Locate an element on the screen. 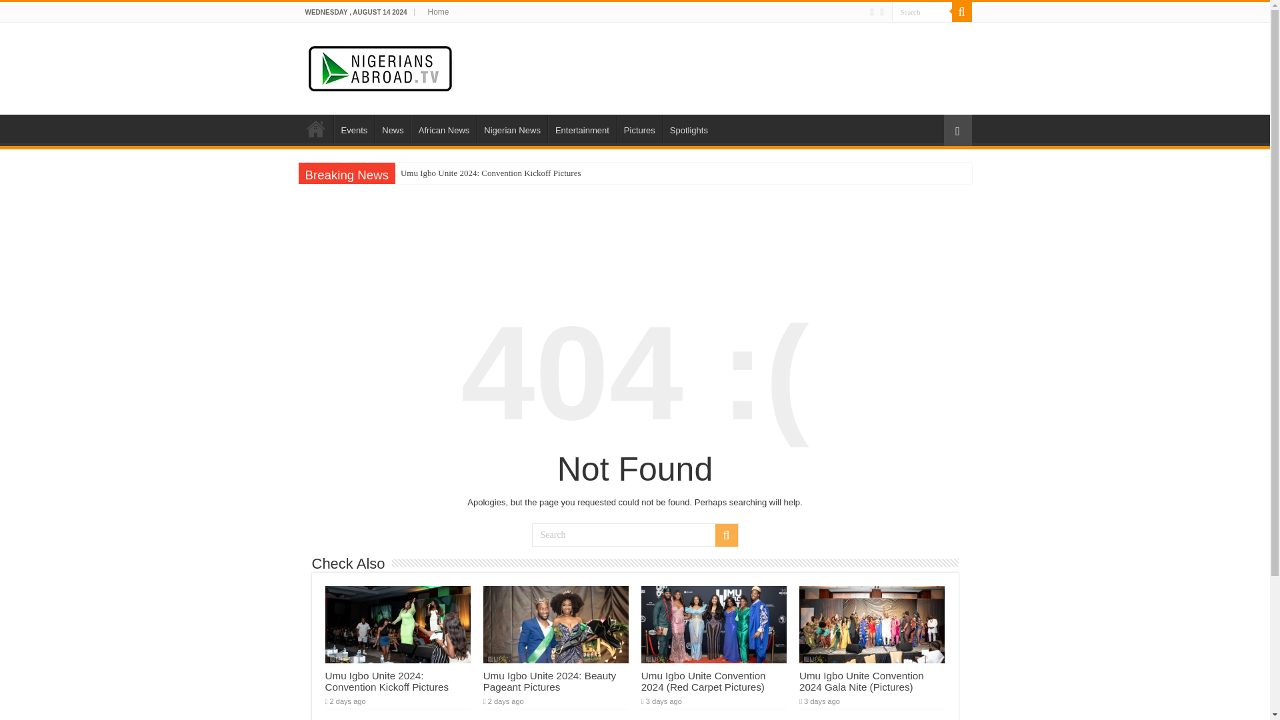 The height and width of the screenshot is (720, 1280). Search is located at coordinates (961, 12).